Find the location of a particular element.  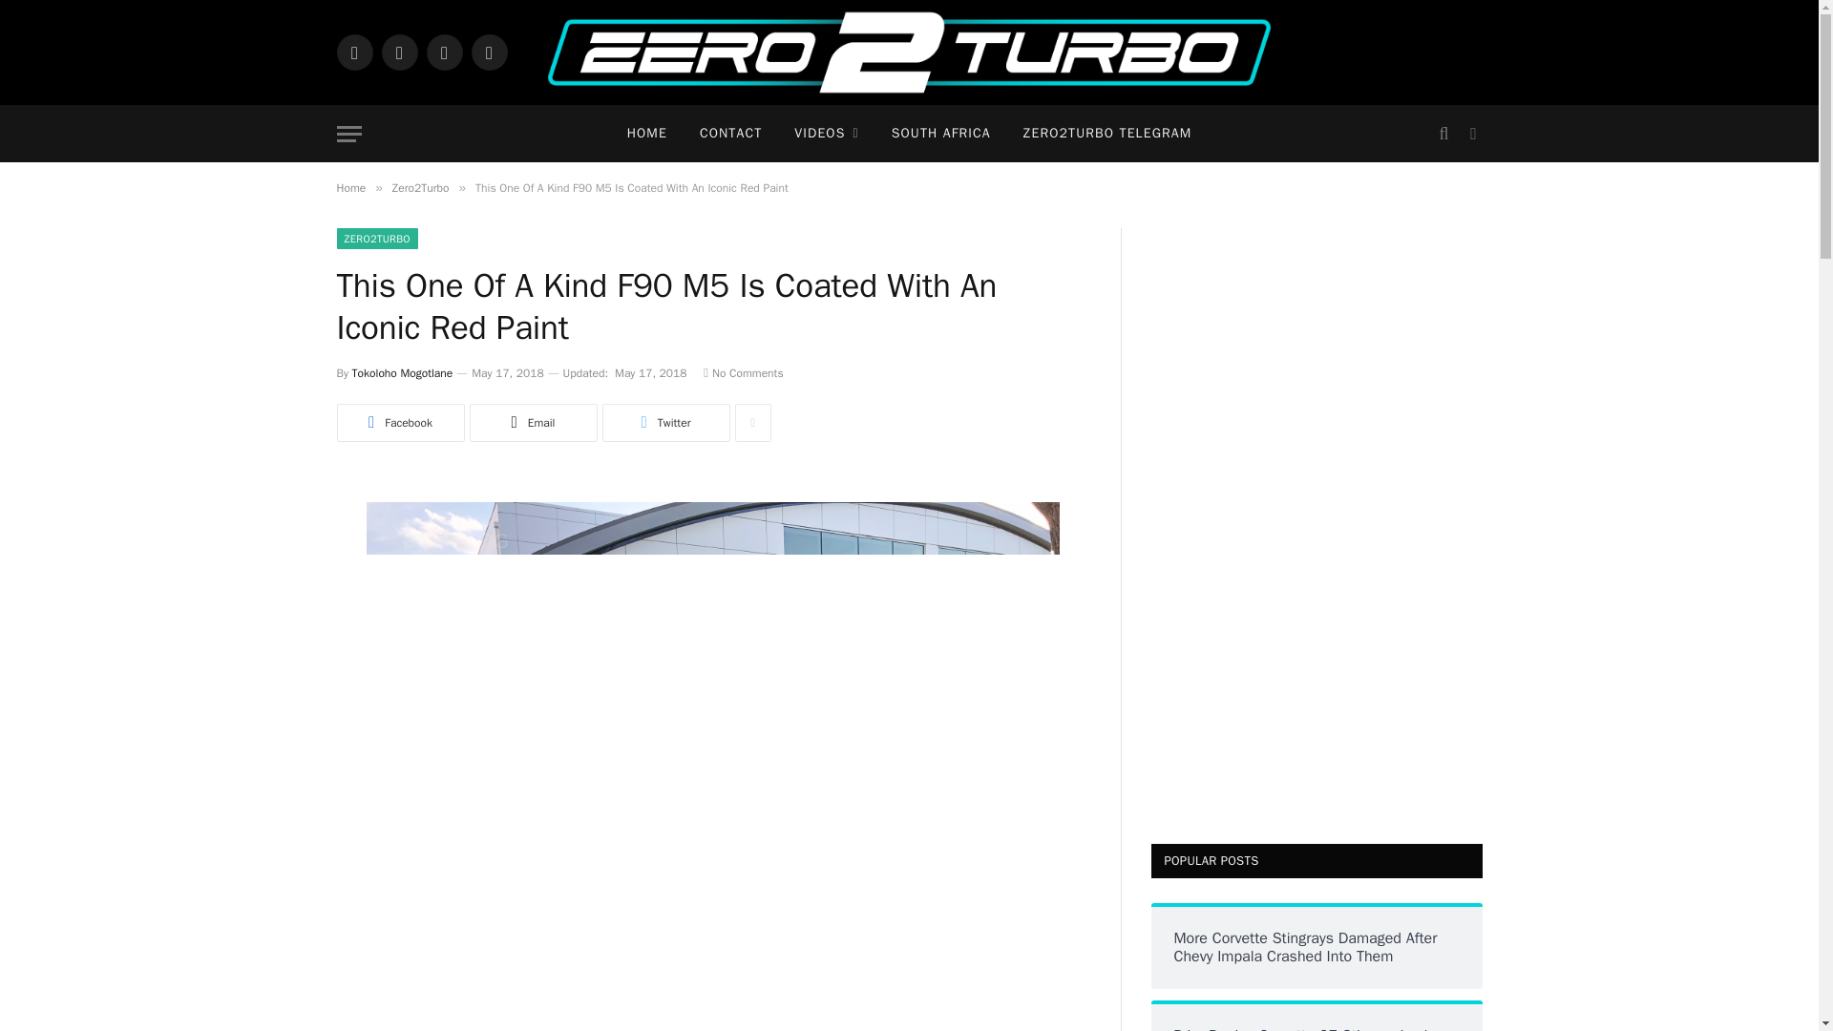

Zero2Turbo is located at coordinates (420, 188).